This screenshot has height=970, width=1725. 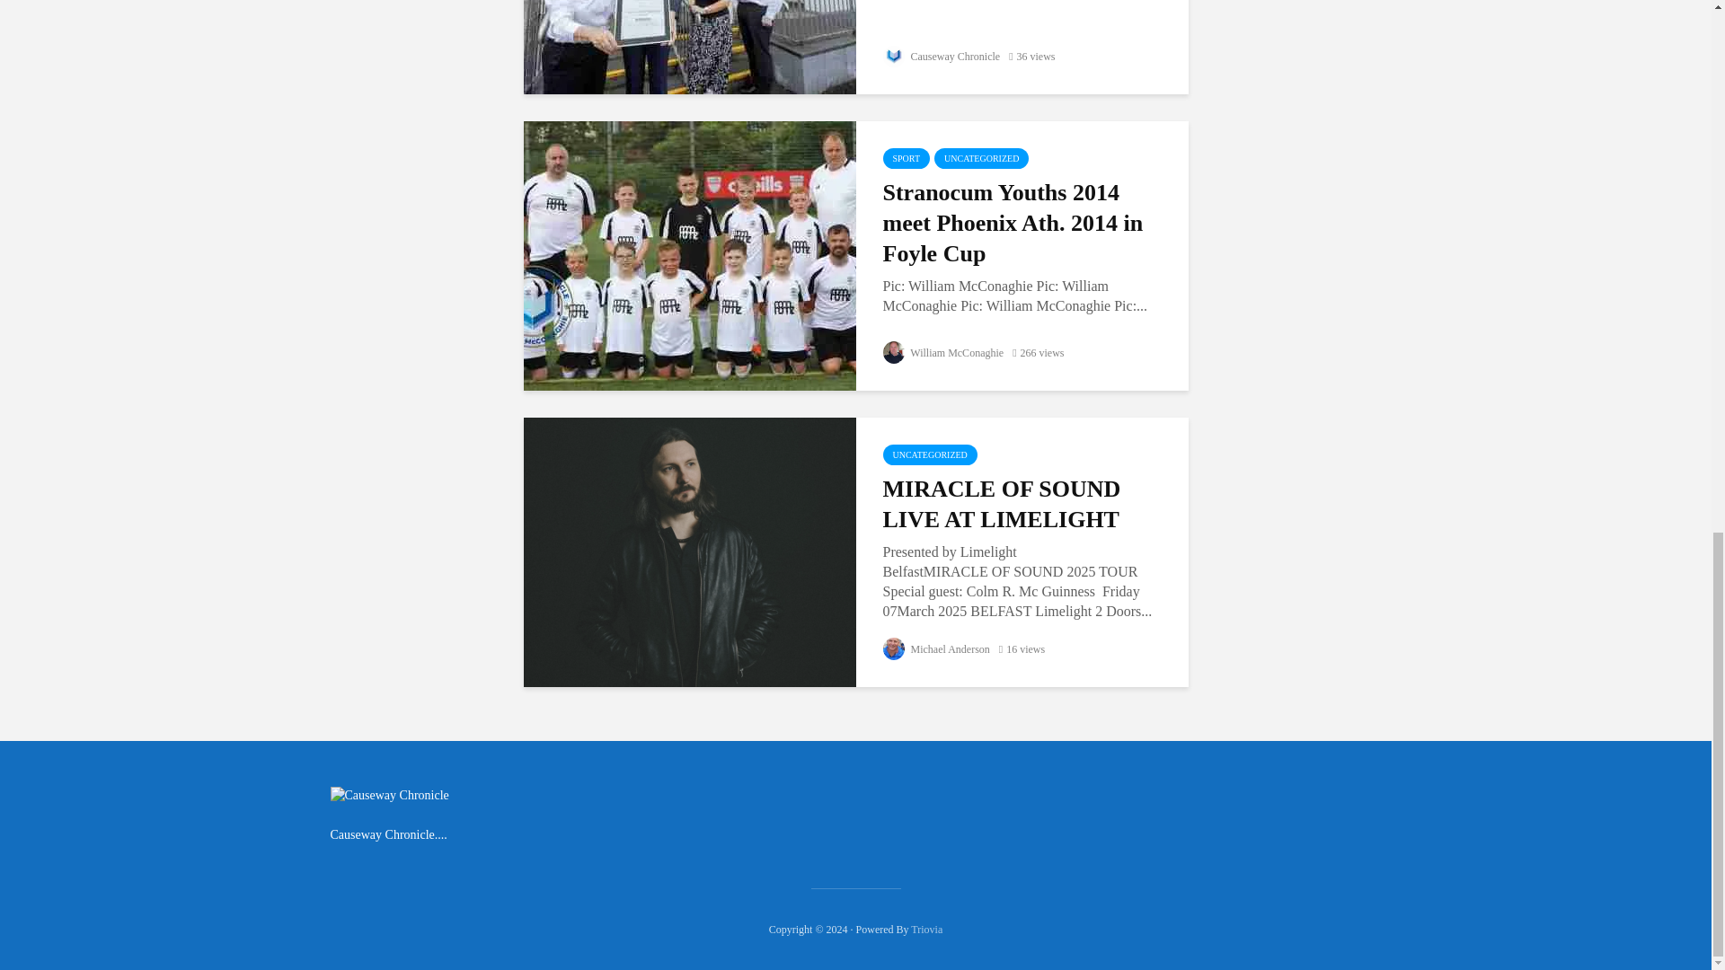 I want to click on Stranocum Youths 2014 meet Phoenix Ath. 2014 in Foyle Cup, so click(x=1024, y=223).